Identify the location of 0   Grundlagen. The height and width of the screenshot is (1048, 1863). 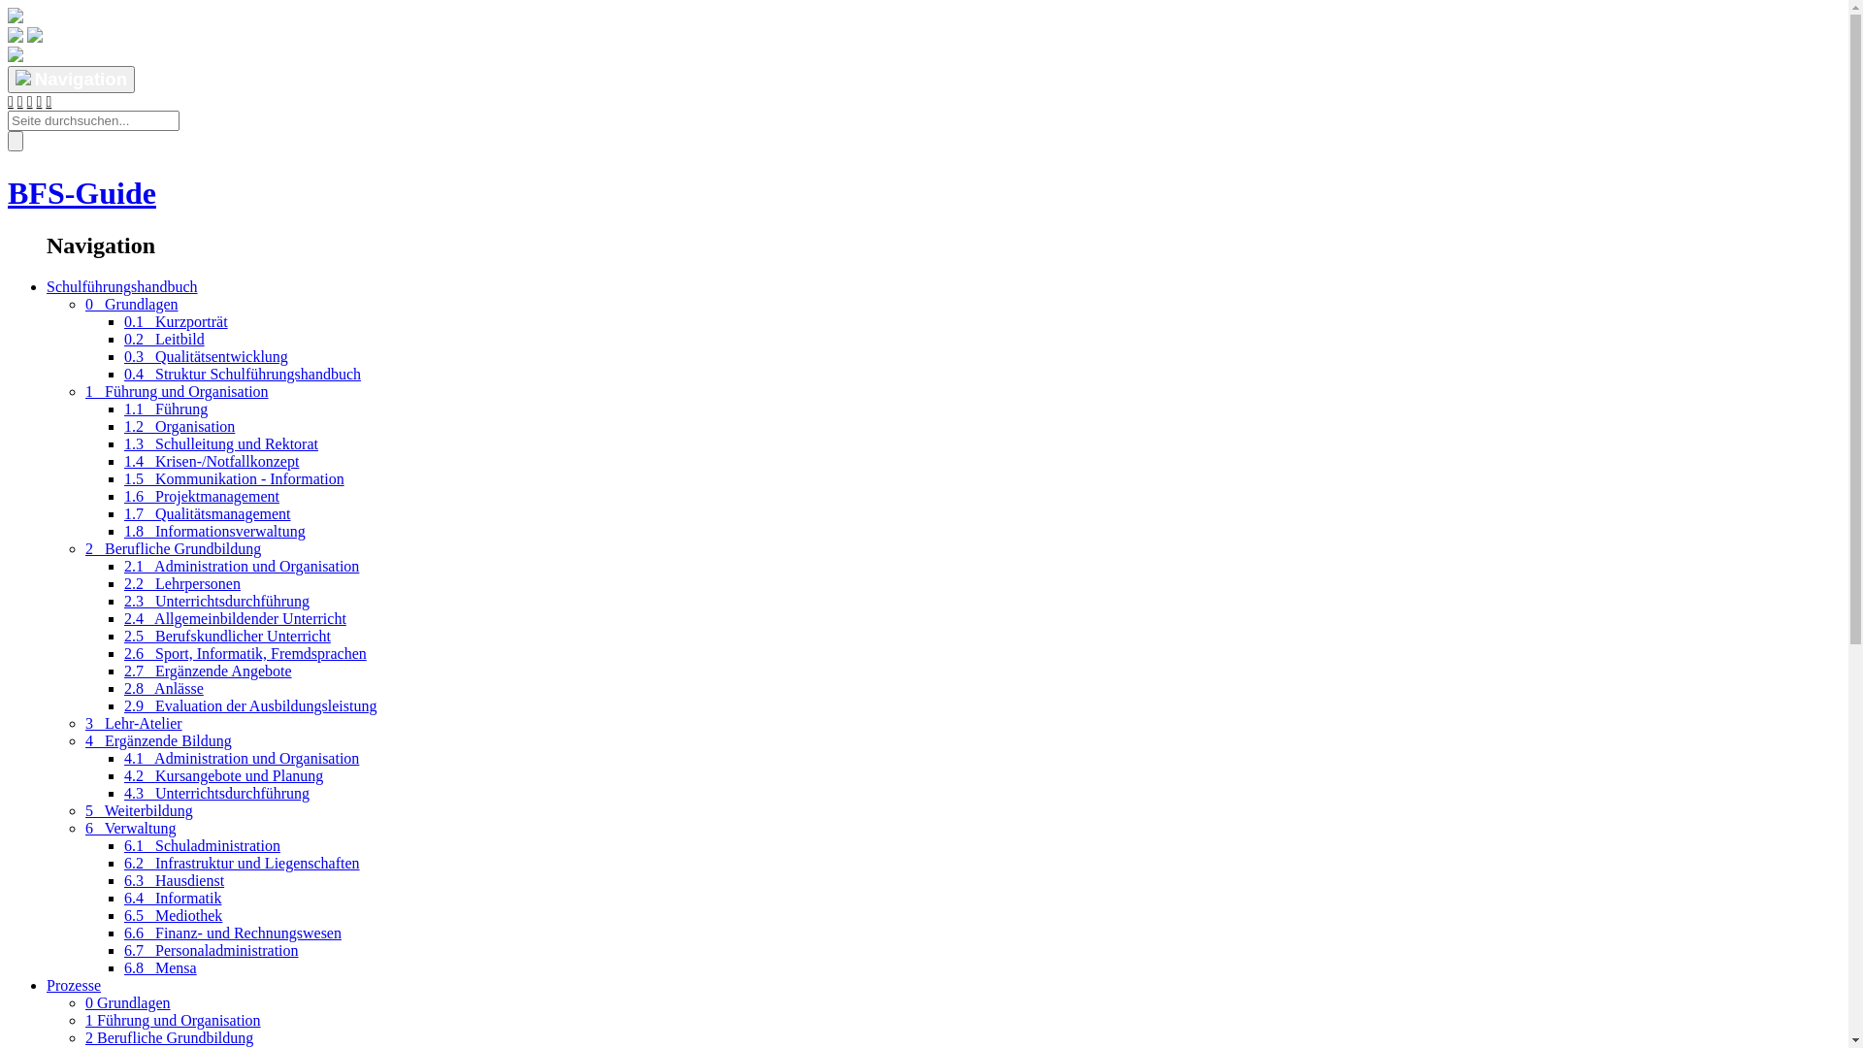
(132, 305).